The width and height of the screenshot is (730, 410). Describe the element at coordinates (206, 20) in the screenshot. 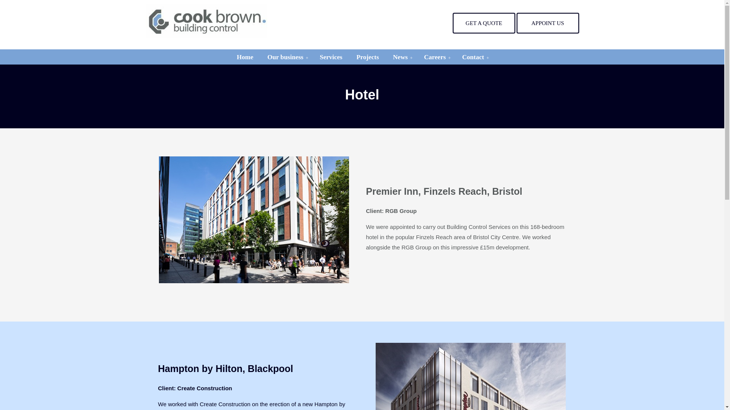

I see `Cook Brown Building Control Ltd` at that location.